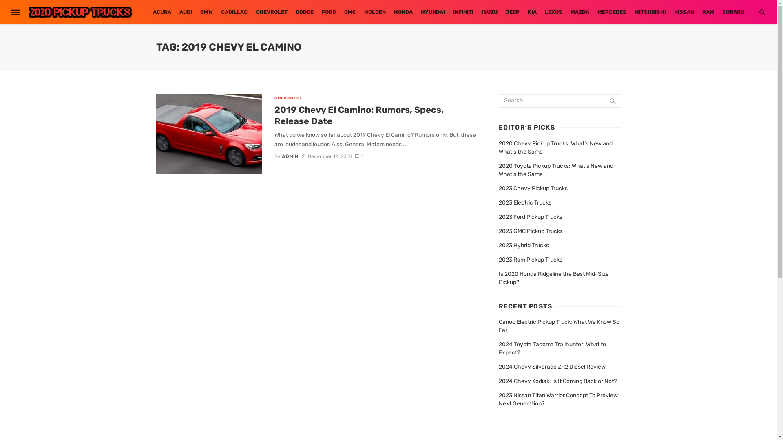 This screenshot has height=440, width=783. What do you see at coordinates (560, 326) in the screenshot?
I see `Canoo Electric Pickup Truck: What We Know So Far` at bounding box center [560, 326].